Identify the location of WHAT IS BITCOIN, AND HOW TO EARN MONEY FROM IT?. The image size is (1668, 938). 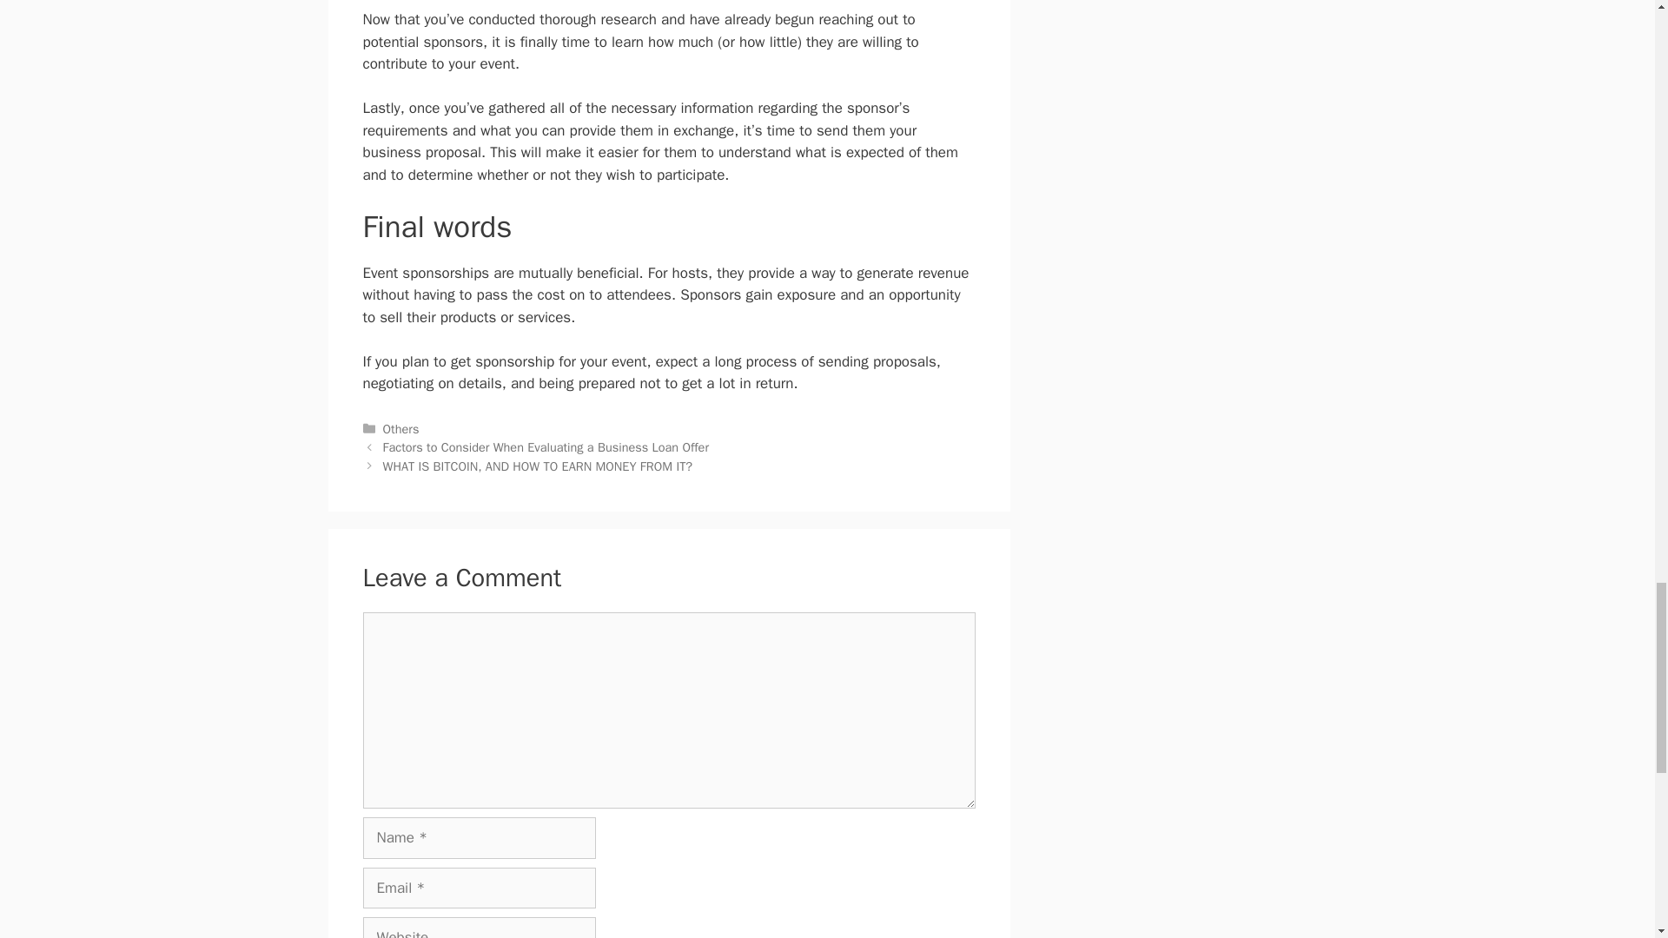
(539, 466).